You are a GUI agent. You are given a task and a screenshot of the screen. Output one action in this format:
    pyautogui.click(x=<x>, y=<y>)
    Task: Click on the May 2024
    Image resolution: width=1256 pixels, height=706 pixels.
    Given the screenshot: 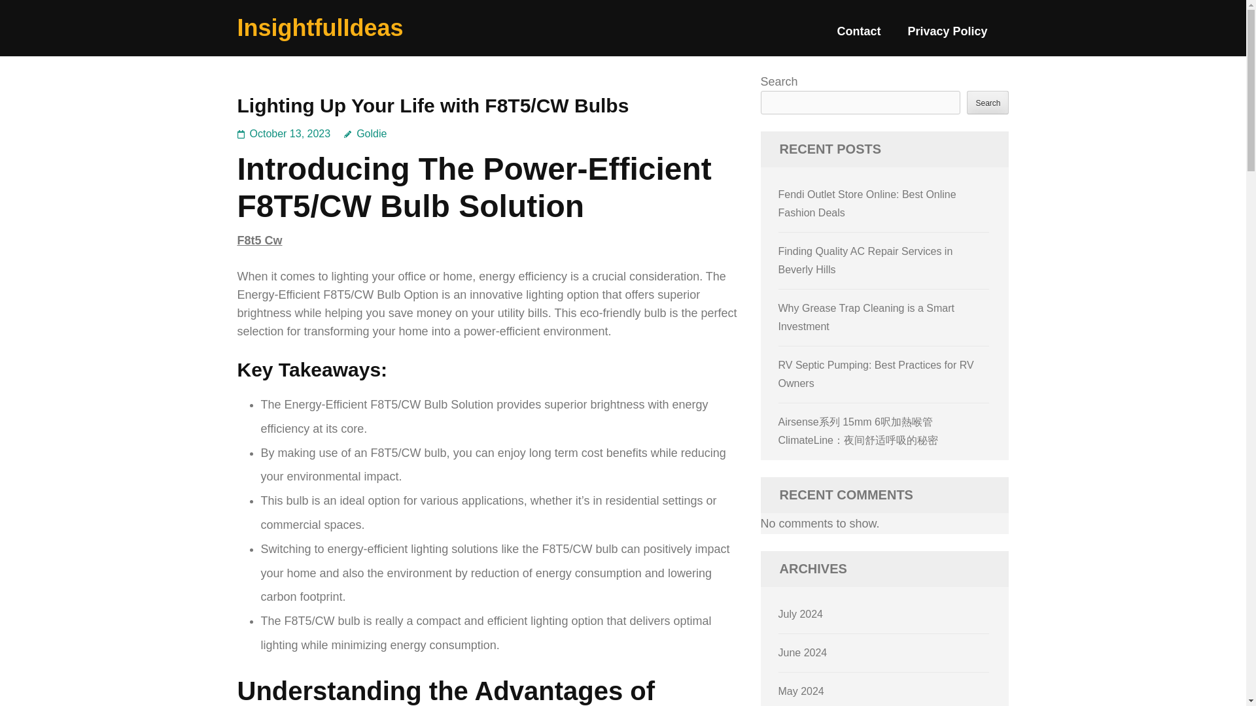 What is the action you would take?
    pyautogui.click(x=801, y=690)
    